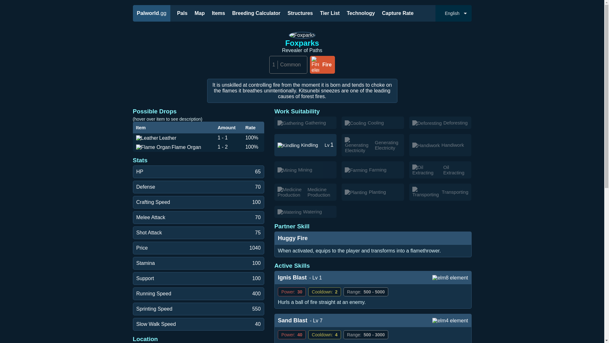 Image resolution: width=609 pixels, height=343 pixels. Describe the element at coordinates (219, 13) in the screenshot. I see `Items` at that location.